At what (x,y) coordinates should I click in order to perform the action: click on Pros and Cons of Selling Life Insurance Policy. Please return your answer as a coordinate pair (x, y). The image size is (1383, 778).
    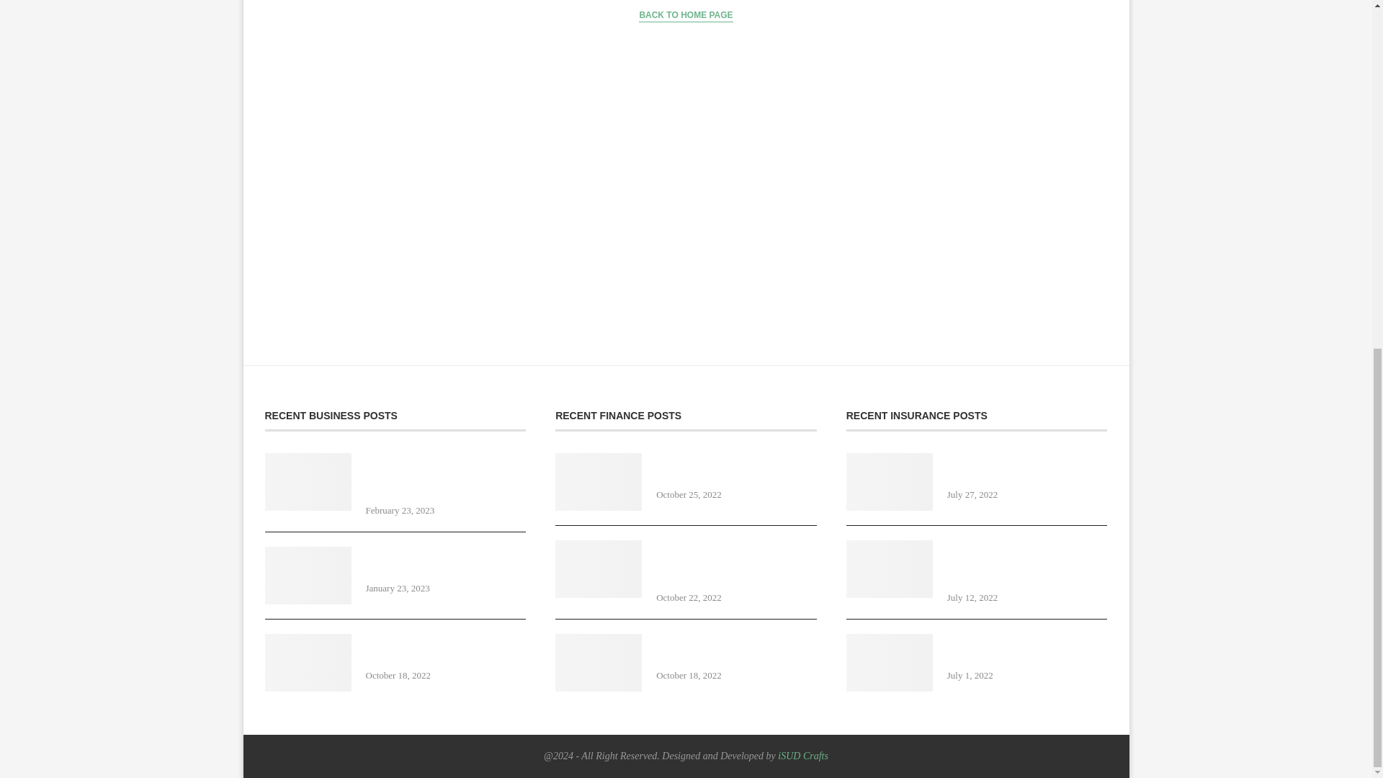
    Looking at the image, I should click on (889, 481).